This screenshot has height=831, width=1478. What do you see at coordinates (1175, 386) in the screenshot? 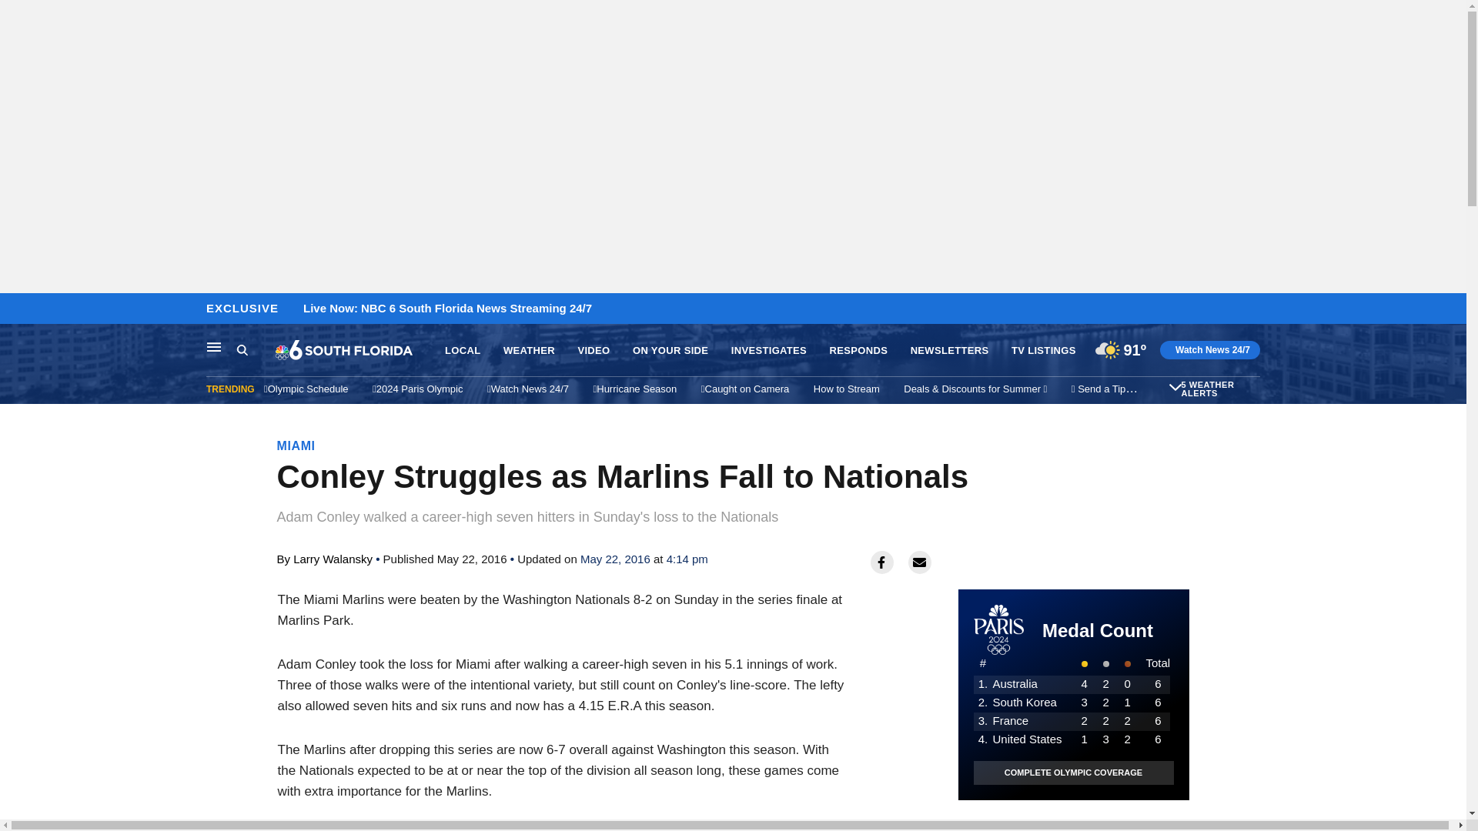
I see `Expand` at bounding box center [1175, 386].